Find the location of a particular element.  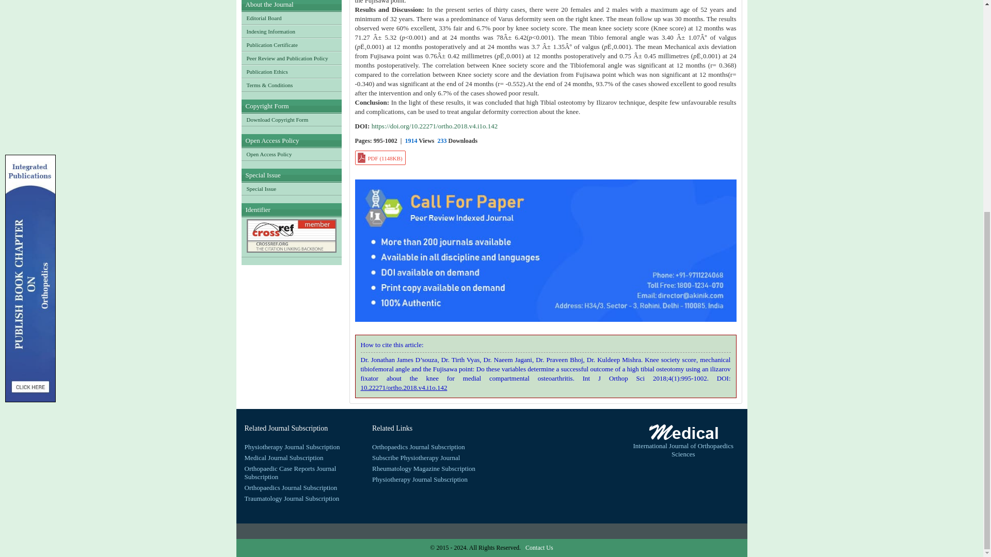

Special Issue is located at coordinates (292, 189).